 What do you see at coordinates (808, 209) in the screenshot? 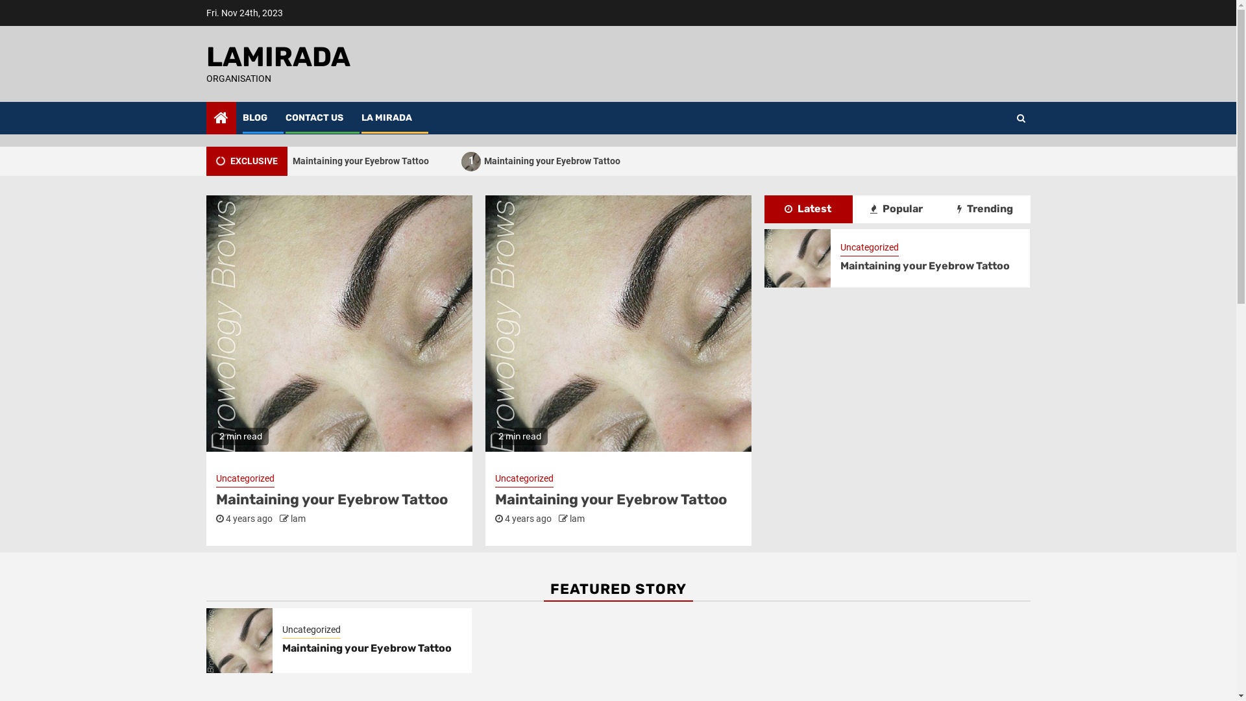
I see `Latest` at bounding box center [808, 209].